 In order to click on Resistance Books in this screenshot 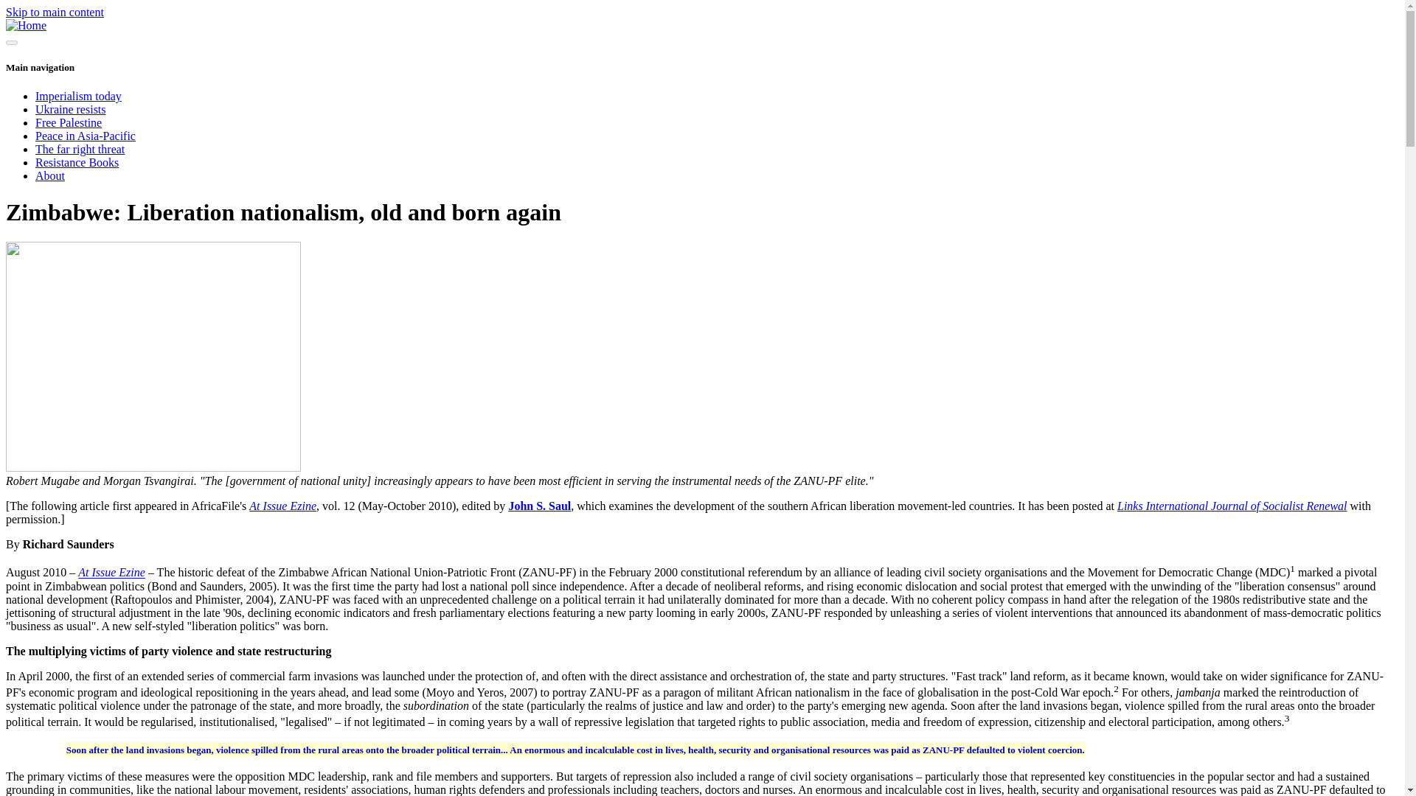, I will do `click(77, 162)`.